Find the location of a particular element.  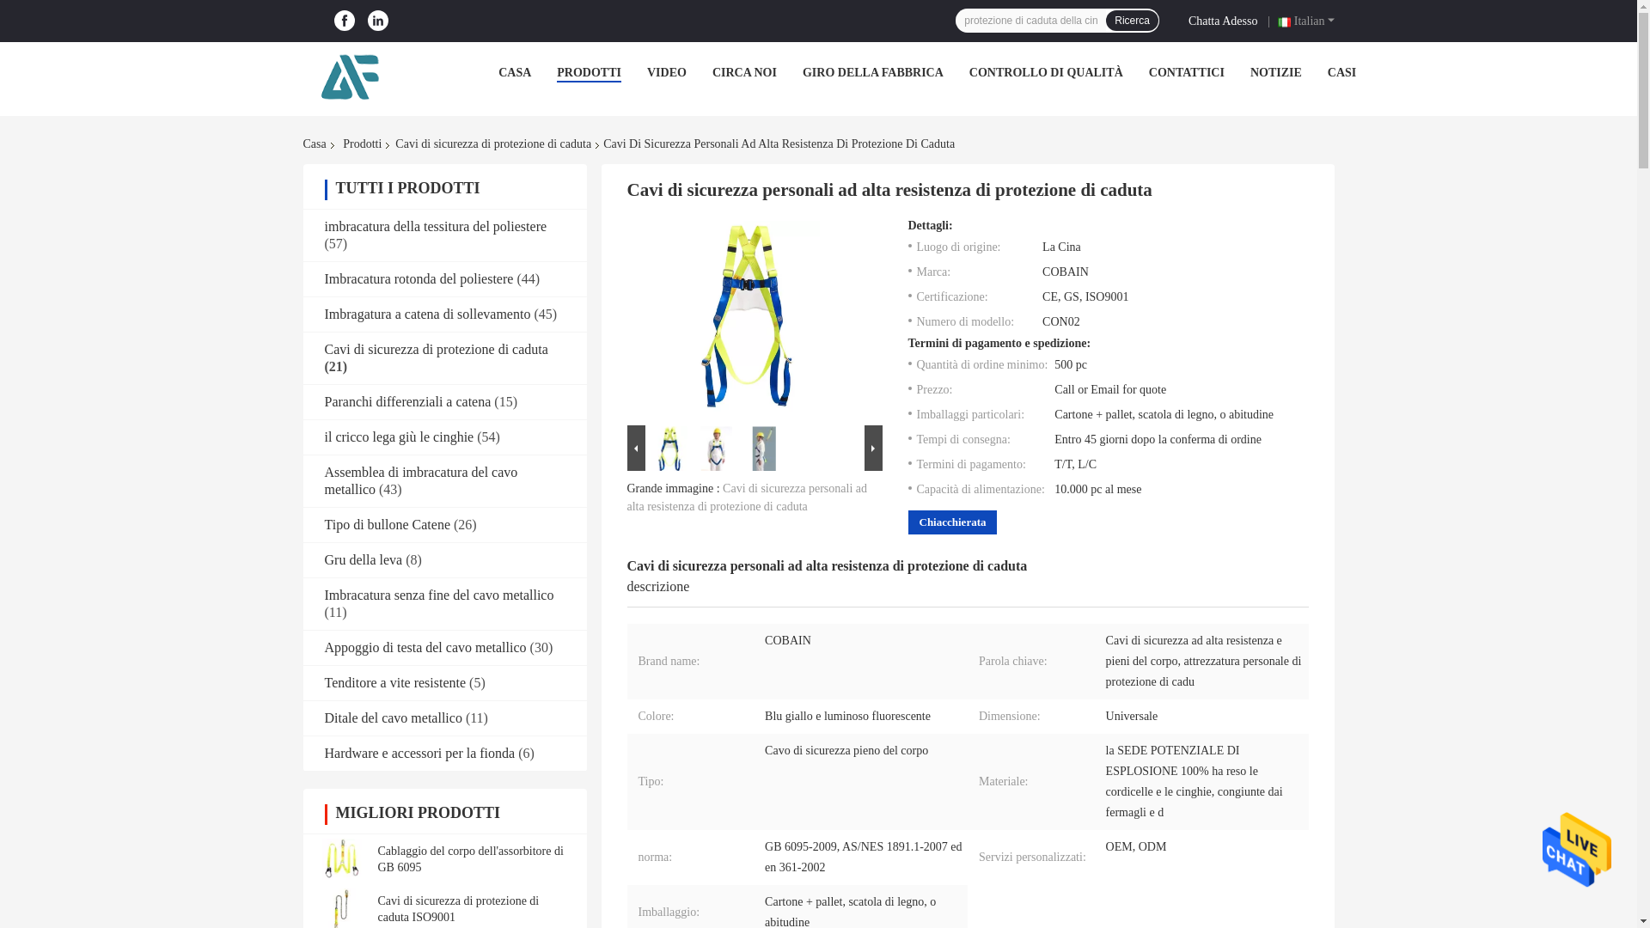

CASI is located at coordinates (1342, 72).